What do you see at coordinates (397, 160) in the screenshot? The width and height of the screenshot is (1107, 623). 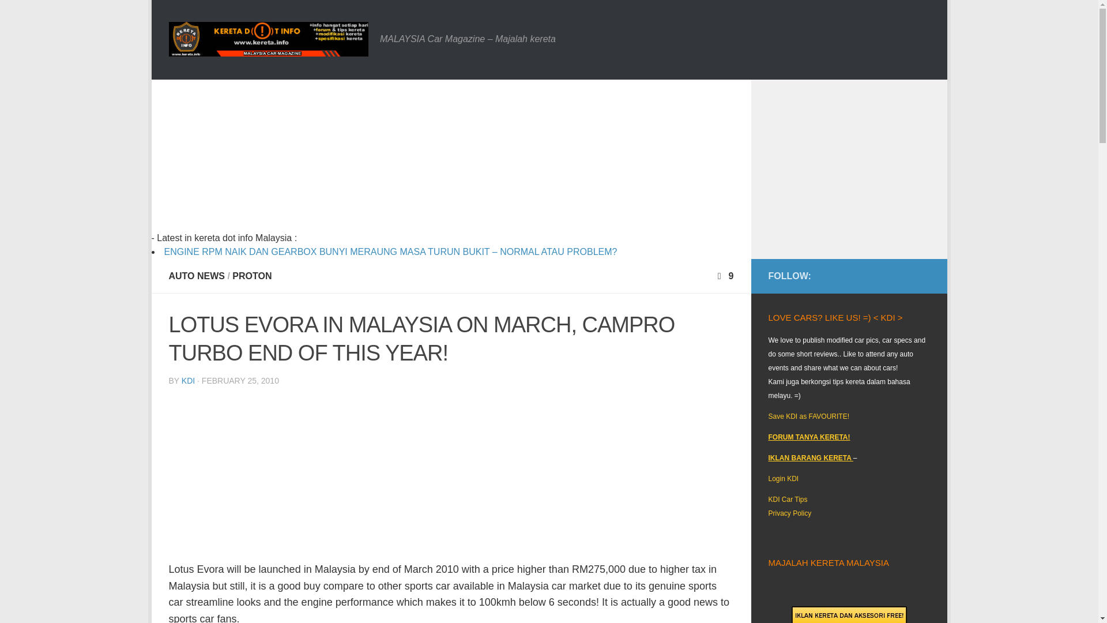 I see `Advertisement` at bounding box center [397, 160].